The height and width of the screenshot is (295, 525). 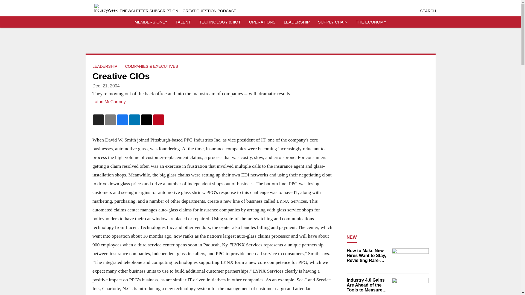 I want to click on TALENT, so click(x=183, y=22).